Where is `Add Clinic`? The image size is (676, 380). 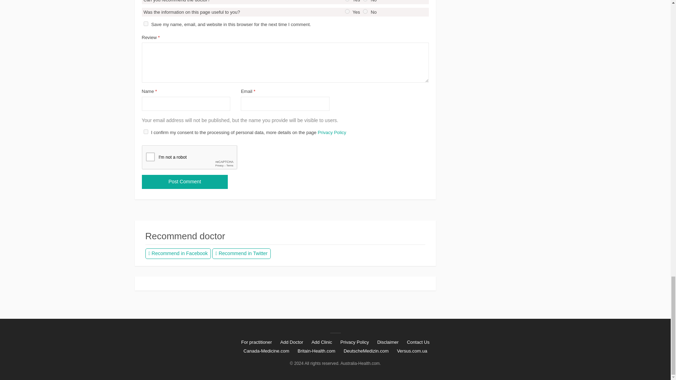 Add Clinic is located at coordinates (322, 343).